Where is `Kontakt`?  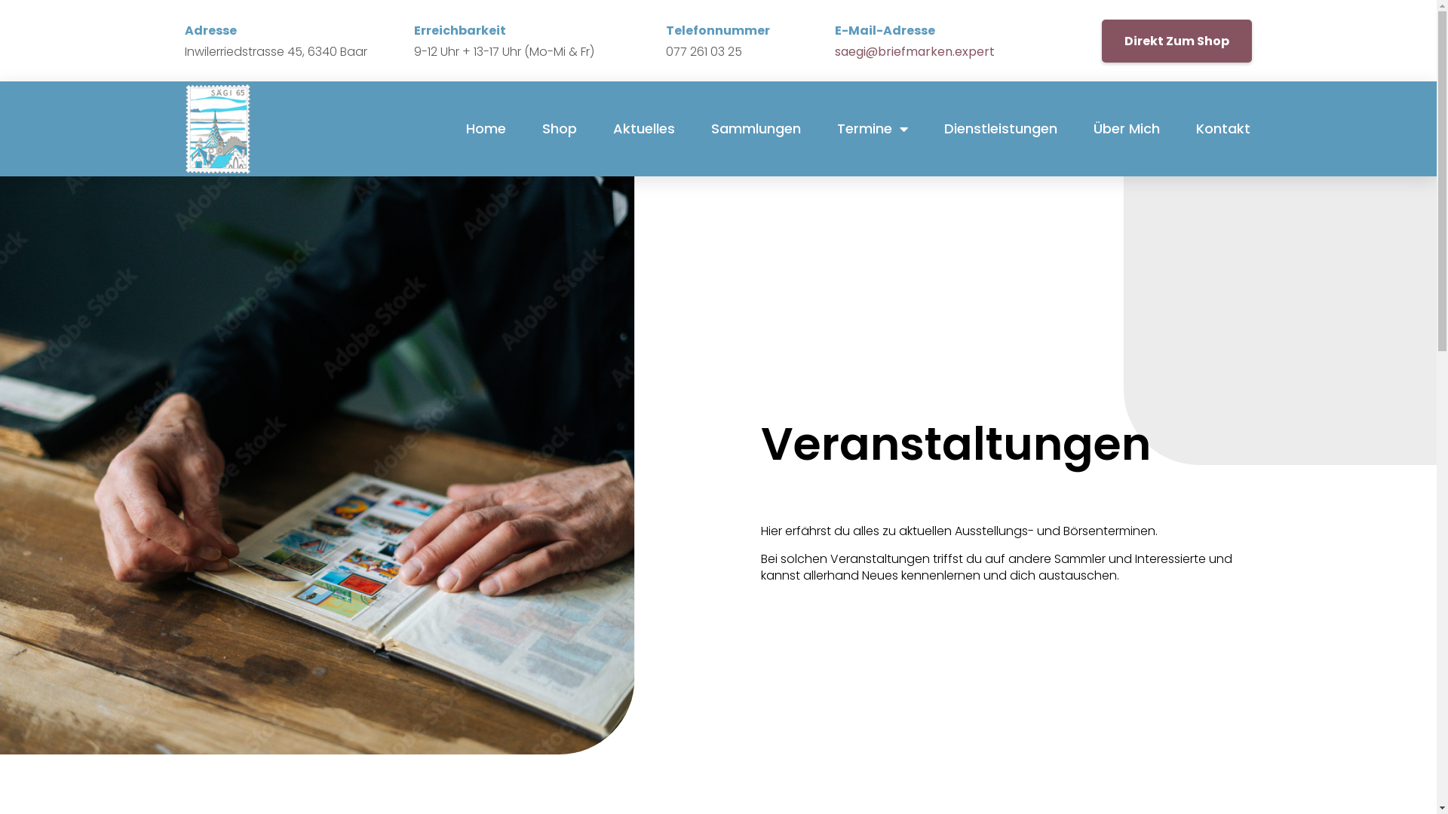 Kontakt is located at coordinates (1223, 129).